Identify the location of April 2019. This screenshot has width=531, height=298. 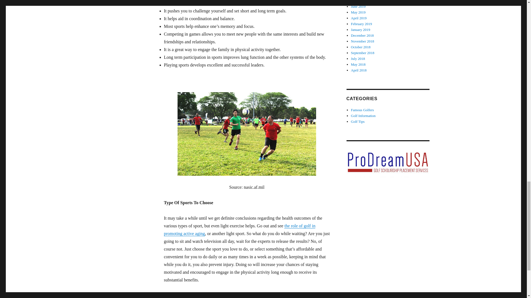
(359, 18).